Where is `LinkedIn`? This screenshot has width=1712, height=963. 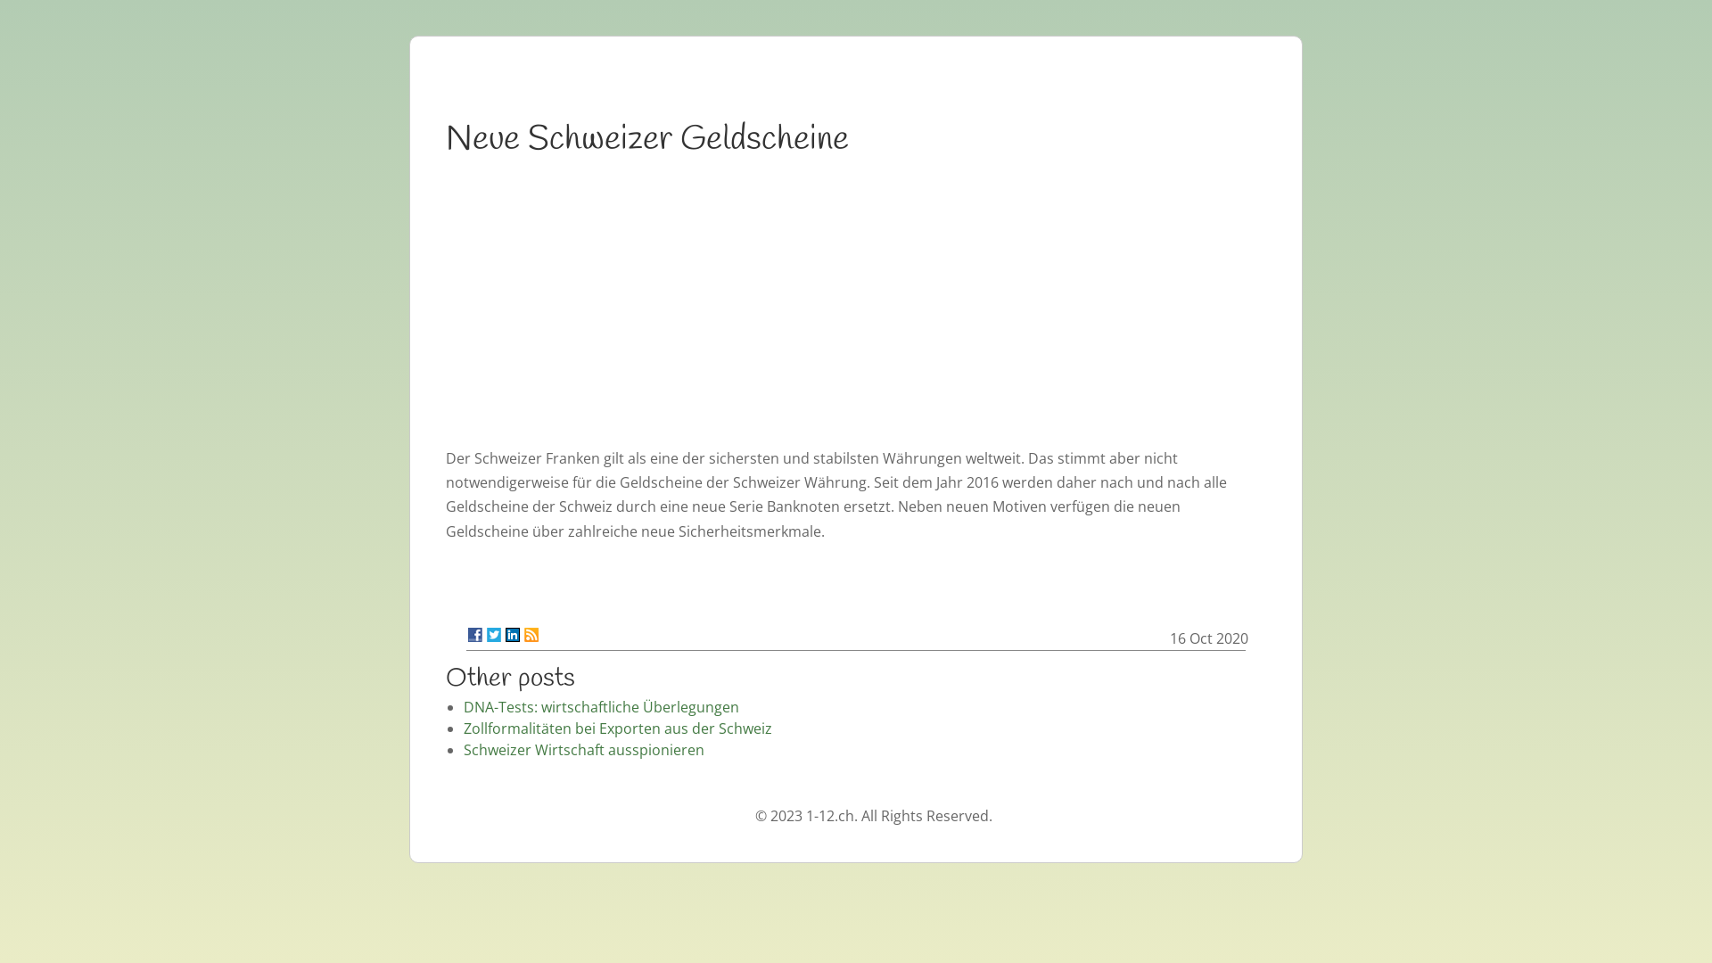 LinkedIn is located at coordinates (513, 635).